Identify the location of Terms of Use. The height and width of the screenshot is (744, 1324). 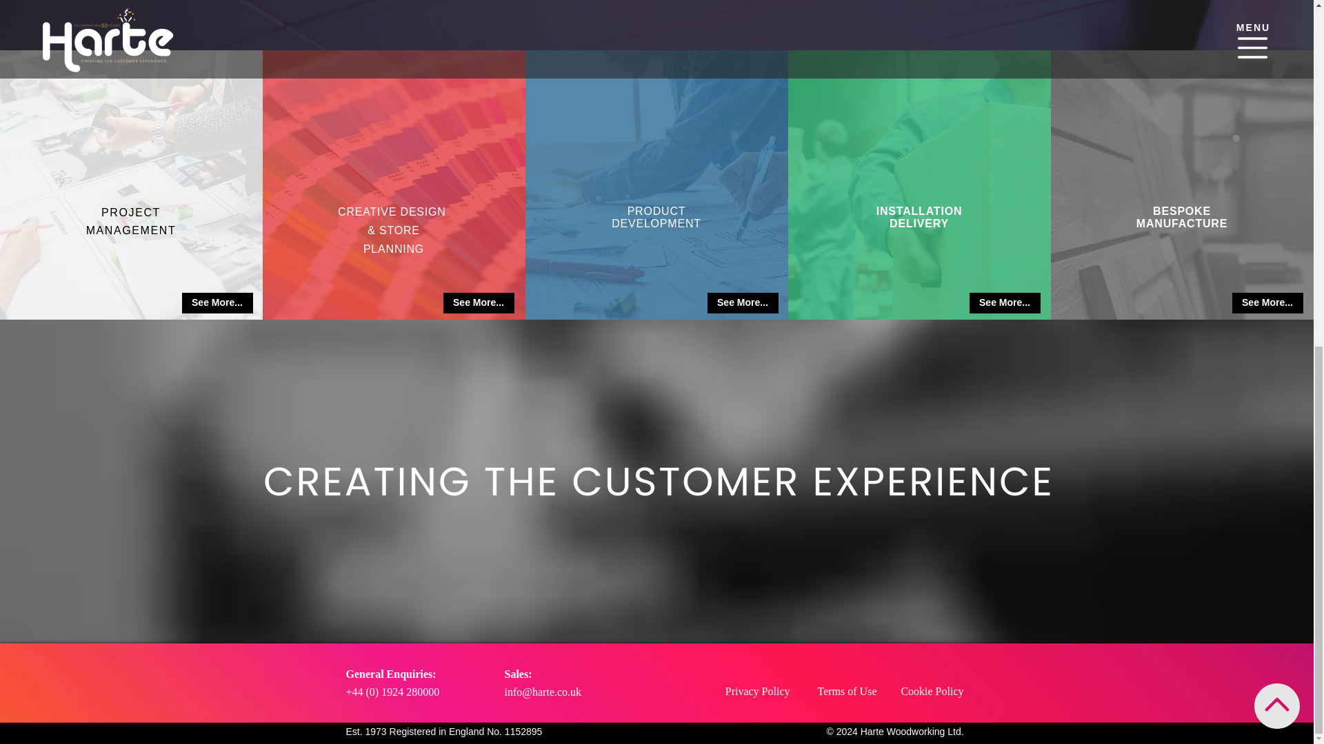
(847, 690).